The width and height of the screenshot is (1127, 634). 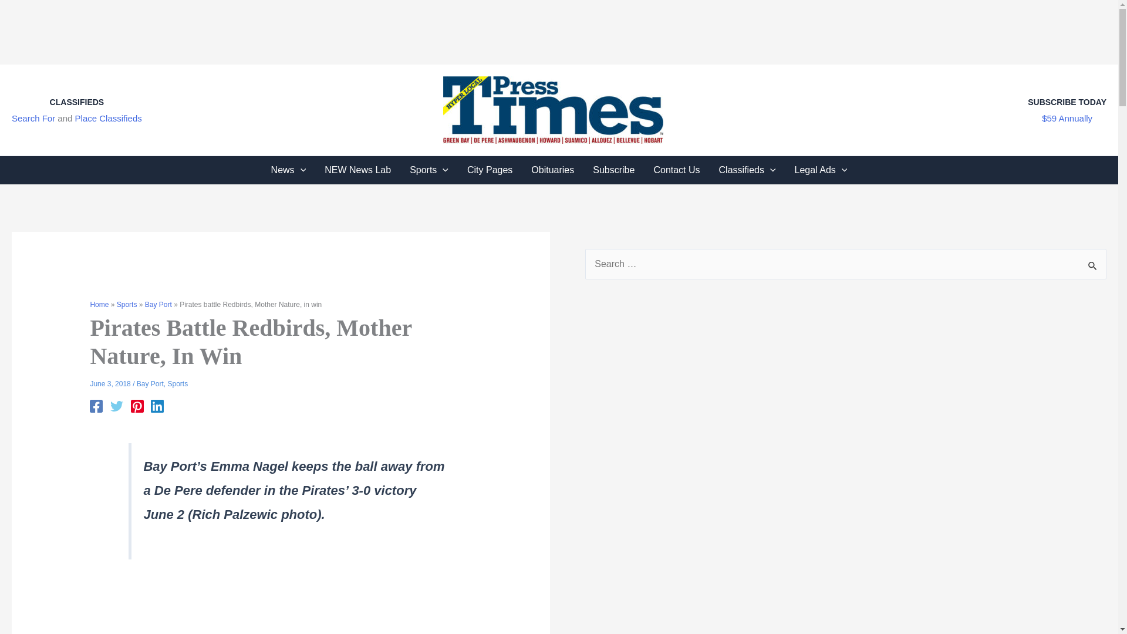 What do you see at coordinates (33, 118) in the screenshot?
I see `Search For` at bounding box center [33, 118].